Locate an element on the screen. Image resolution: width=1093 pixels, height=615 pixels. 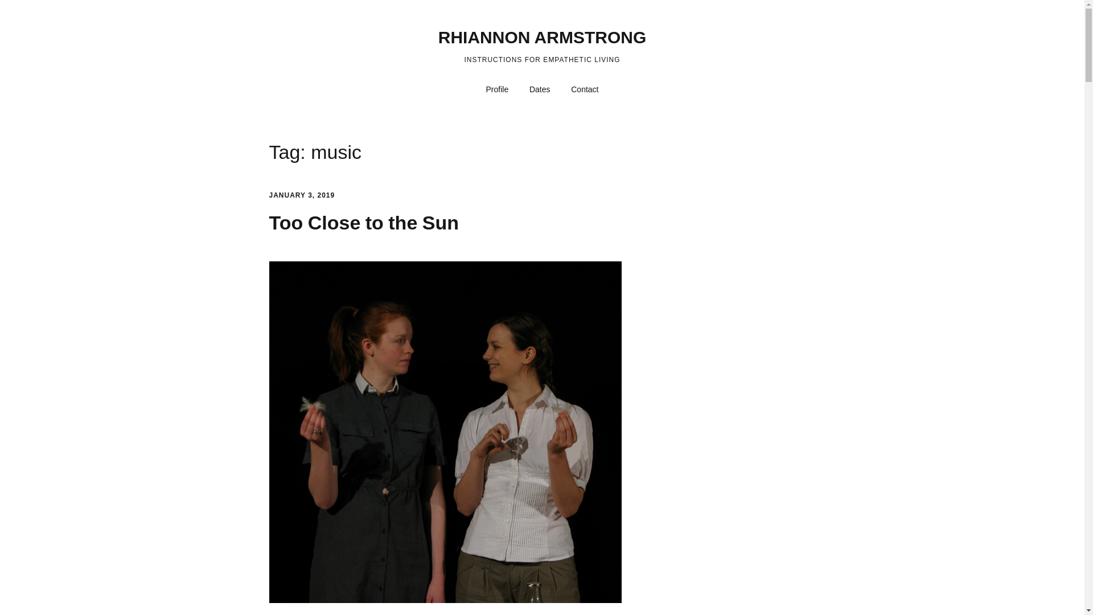
Too Close to the Sun is located at coordinates (363, 222).